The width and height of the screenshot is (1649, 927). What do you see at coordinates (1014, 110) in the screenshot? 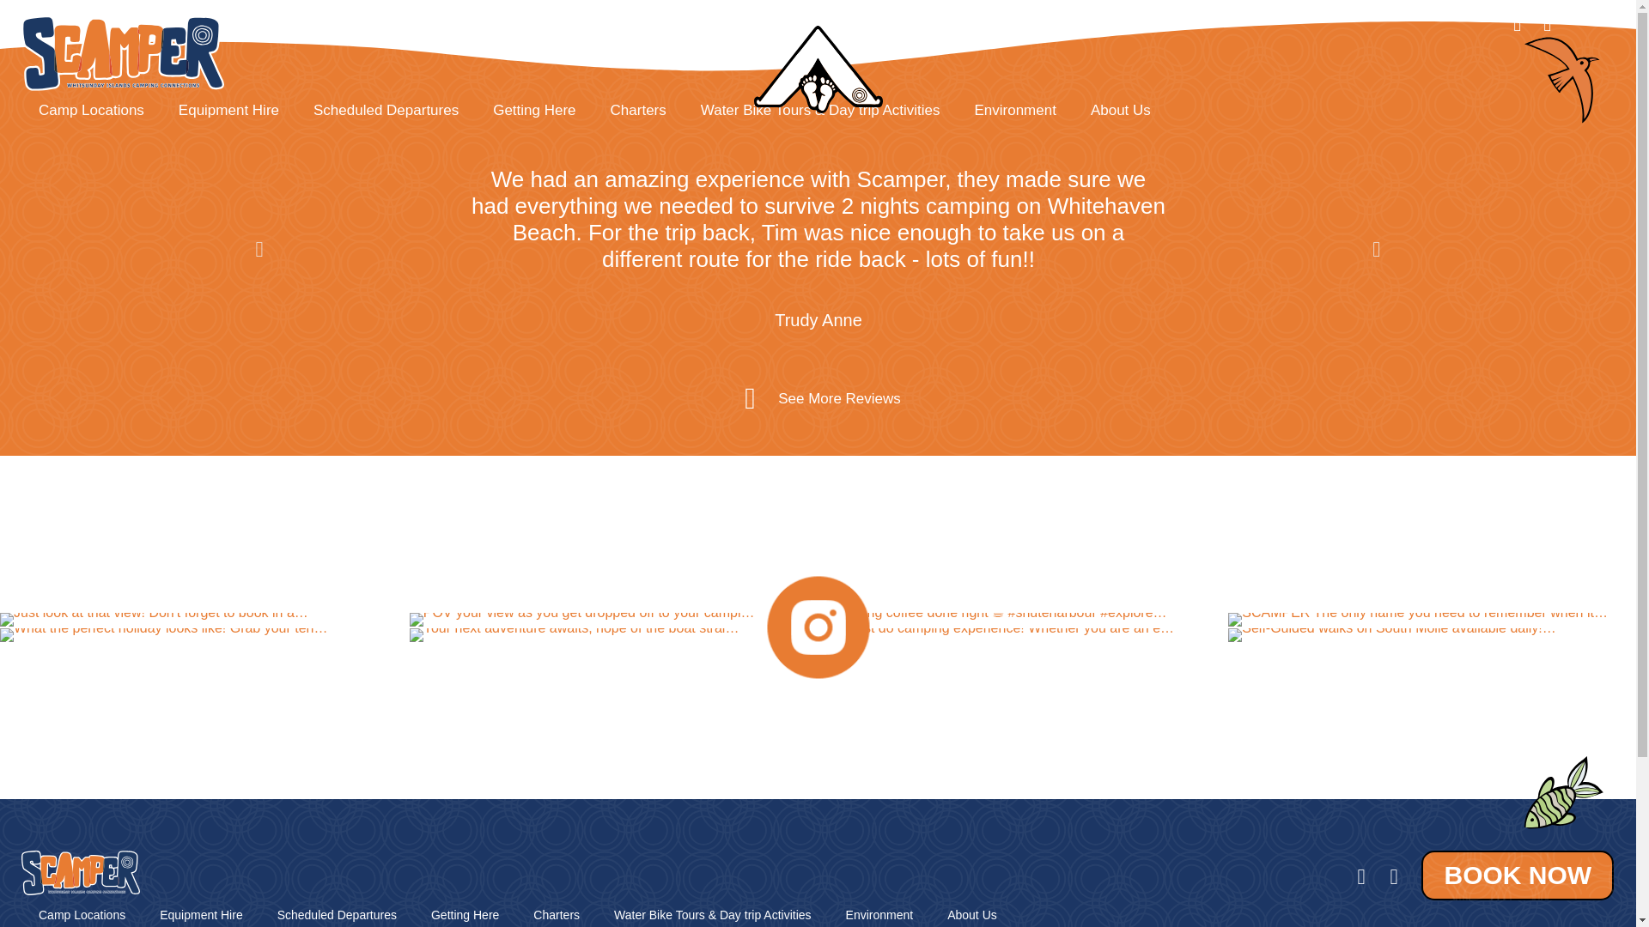
I see `Environment` at bounding box center [1014, 110].